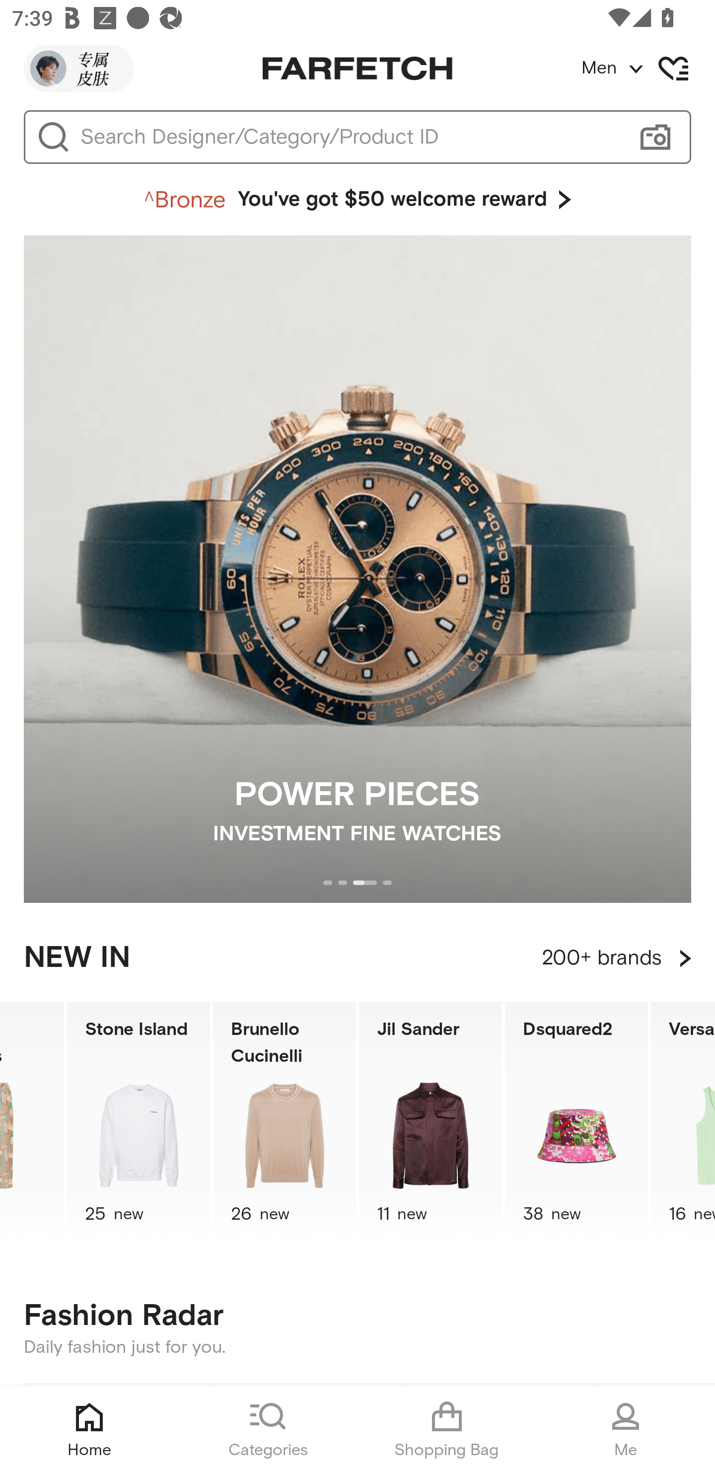 This screenshot has height=1470, width=715. What do you see at coordinates (357, 200) in the screenshot?
I see `You've got $50 welcome reward` at bounding box center [357, 200].